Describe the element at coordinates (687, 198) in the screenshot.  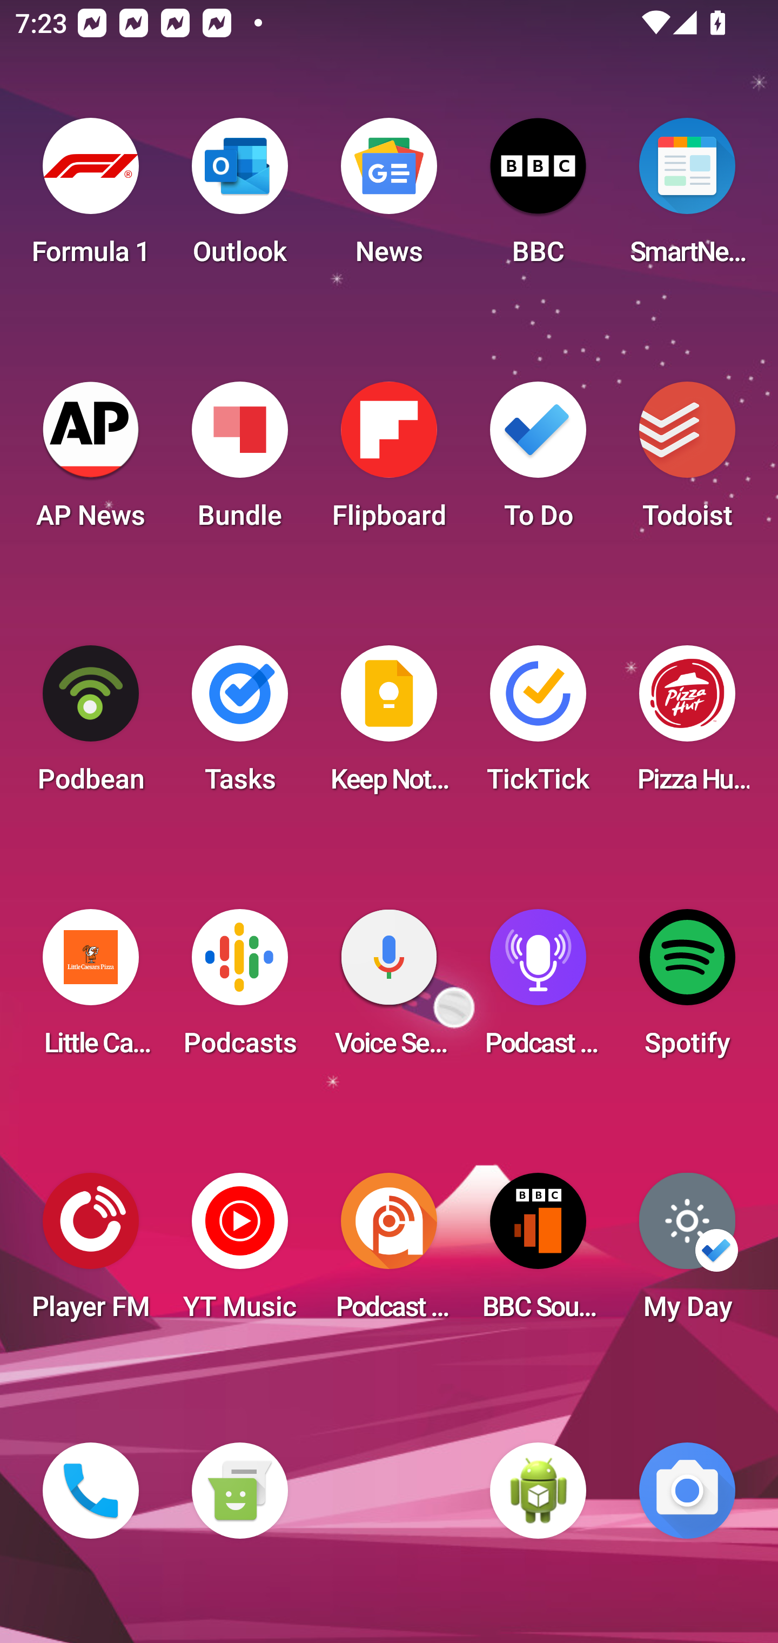
I see `SmartNews` at that location.